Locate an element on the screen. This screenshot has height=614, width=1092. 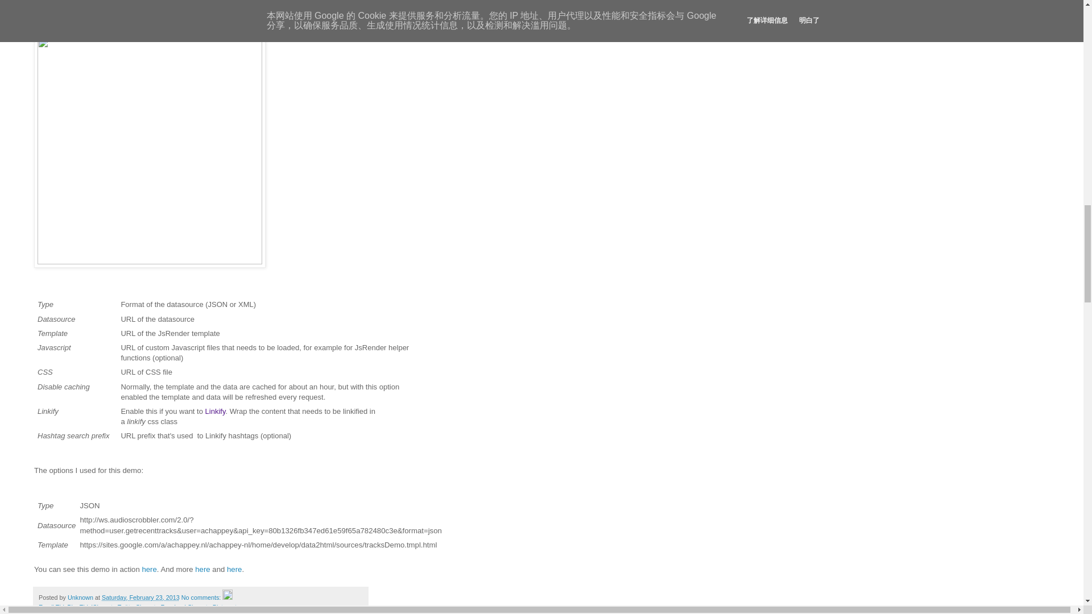
Edit Post is located at coordinates (227, 598).